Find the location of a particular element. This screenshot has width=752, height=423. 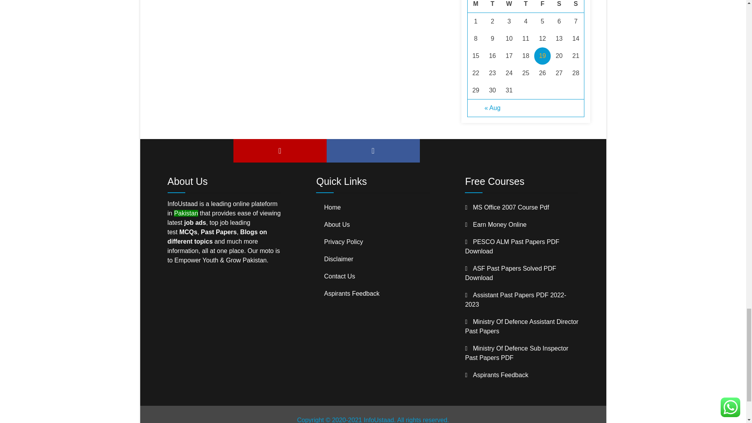

Thursday is located at coordinates (526, 6).